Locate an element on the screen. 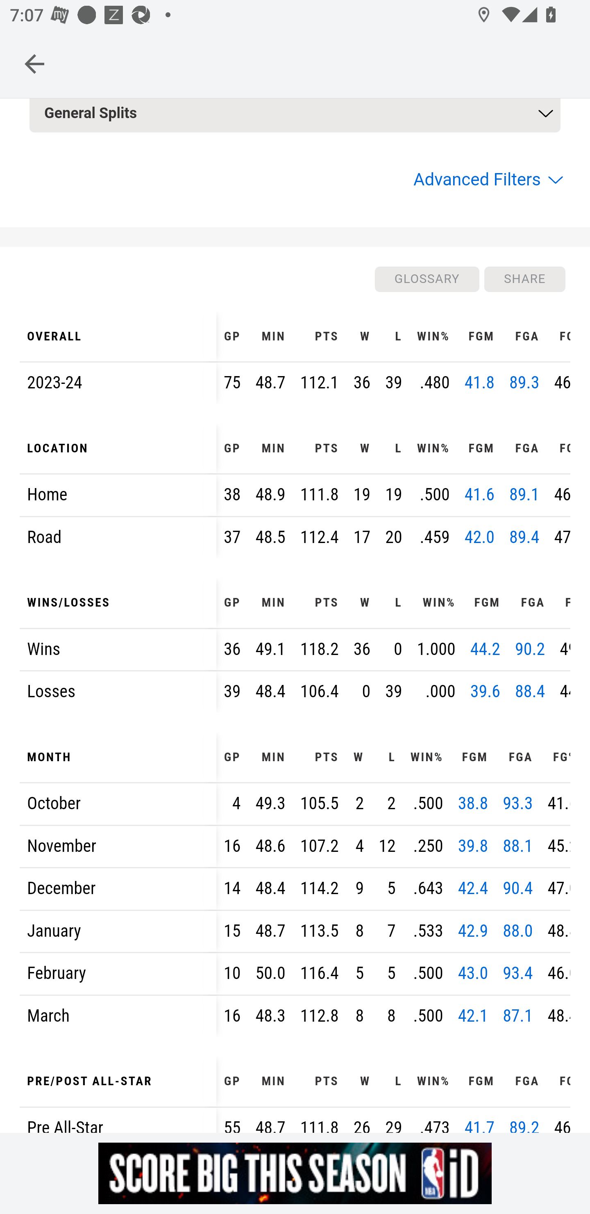 This screenshot has width=590, height=1214. GLOSSARY is located at coordinates (426, 279).